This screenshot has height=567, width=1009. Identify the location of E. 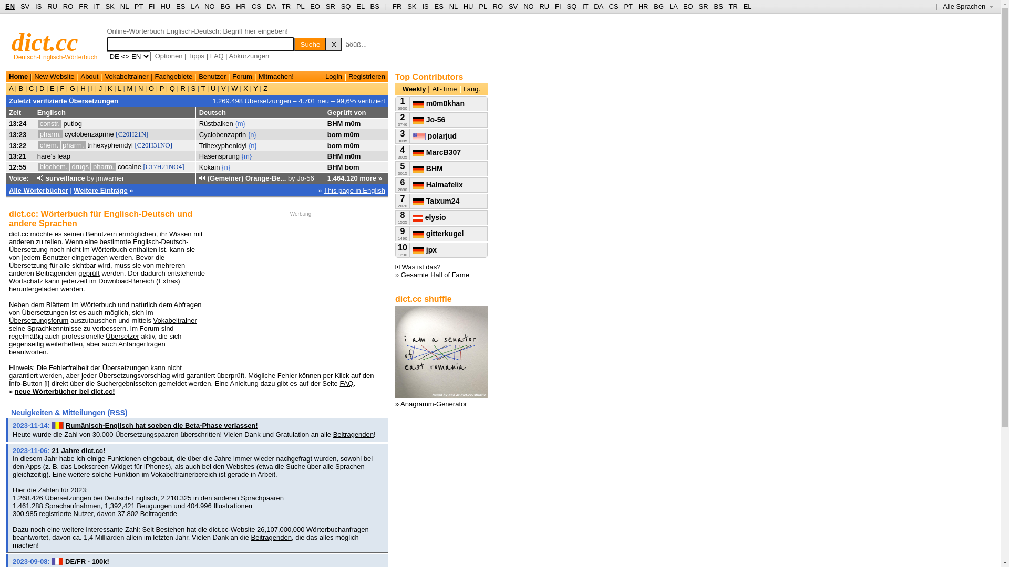
(52, 88).